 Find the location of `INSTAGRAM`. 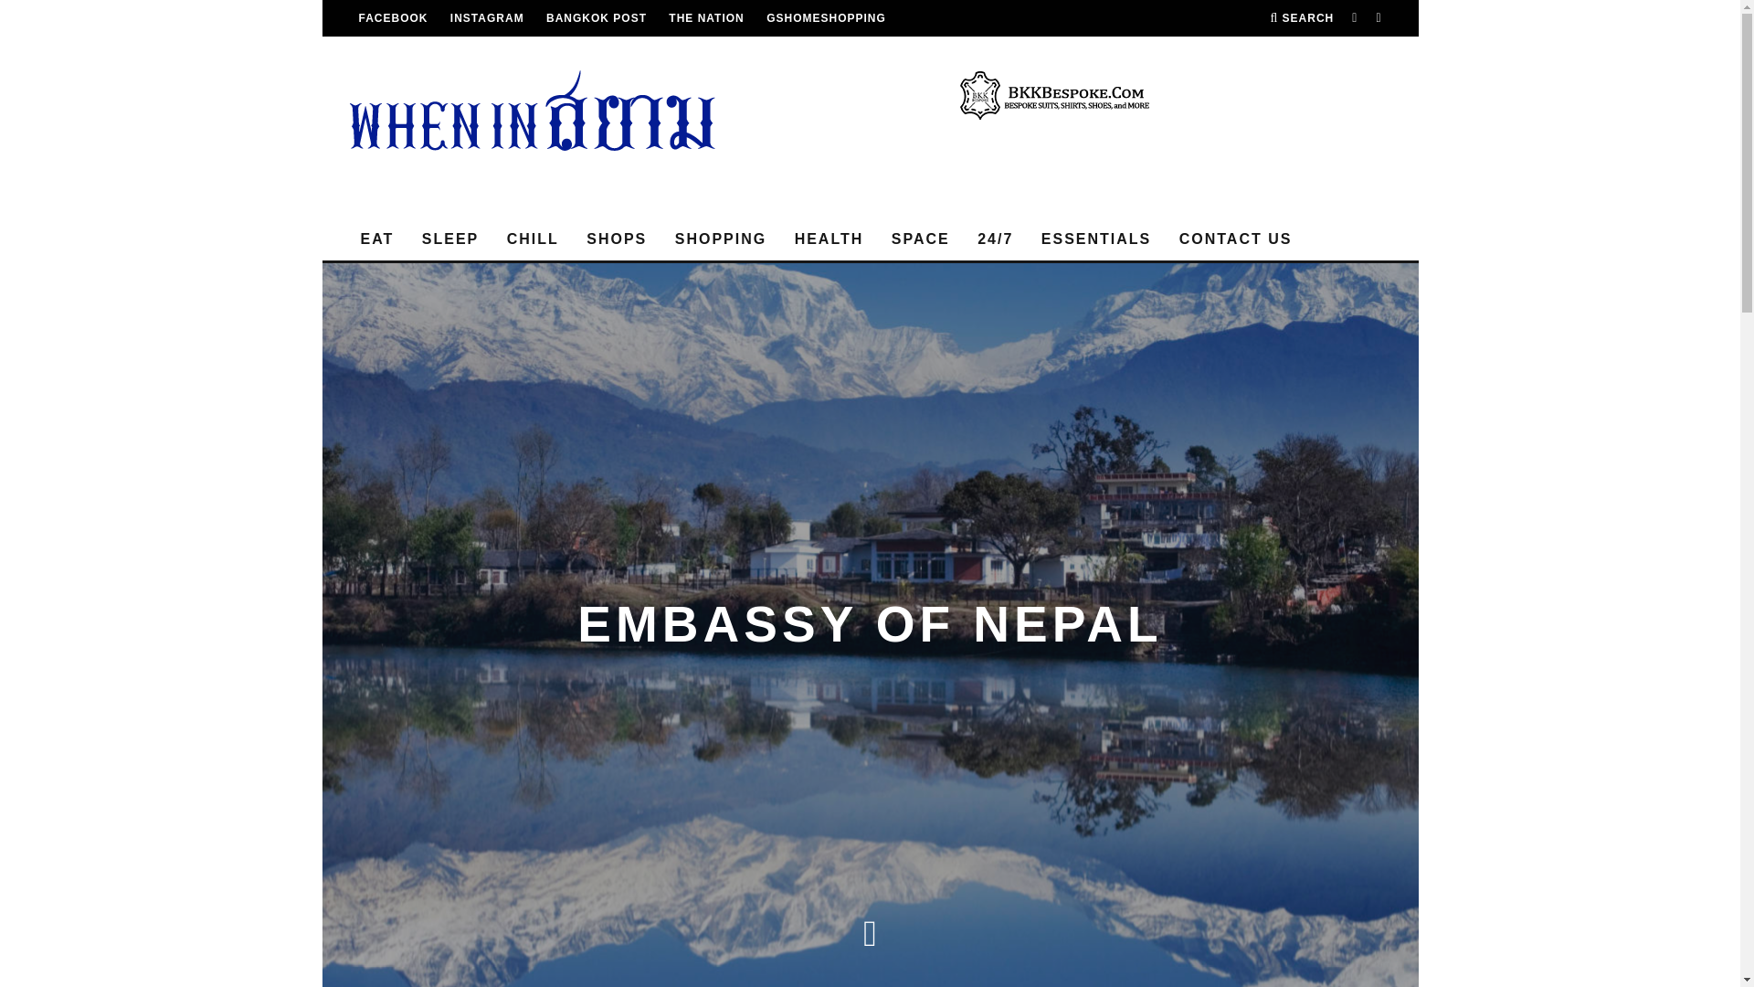

INSTAGRAM is located at coordinates (488, 18).